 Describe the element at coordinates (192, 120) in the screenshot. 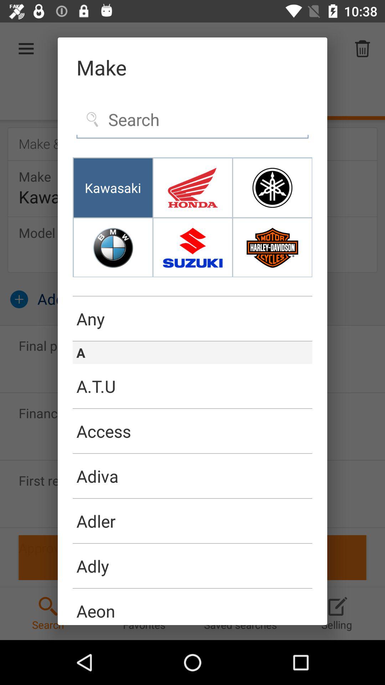

I see `search` at that location.